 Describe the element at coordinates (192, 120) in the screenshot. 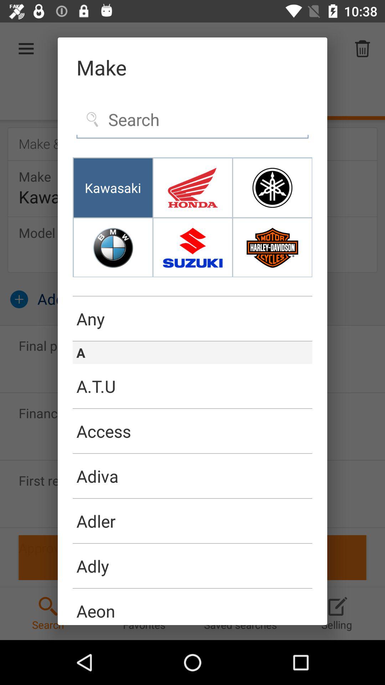

I see `search` at that location.